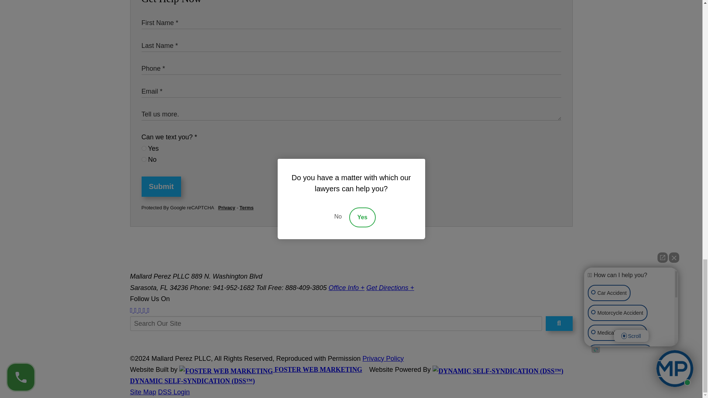 The width and height of the screenshot is (708, 398). I want to click on RSS Feed, so click(148, 310).